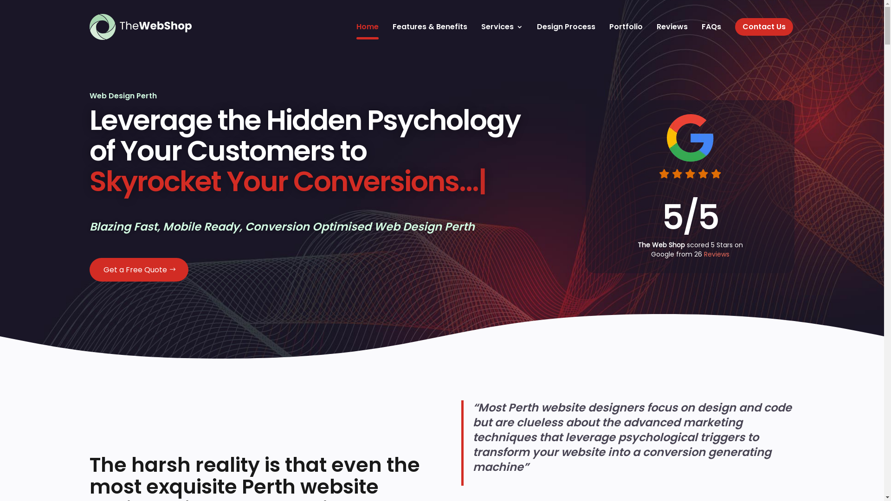 The height and width of the screenshot is (501, 891). I want to click on Services, so click(502, 27).